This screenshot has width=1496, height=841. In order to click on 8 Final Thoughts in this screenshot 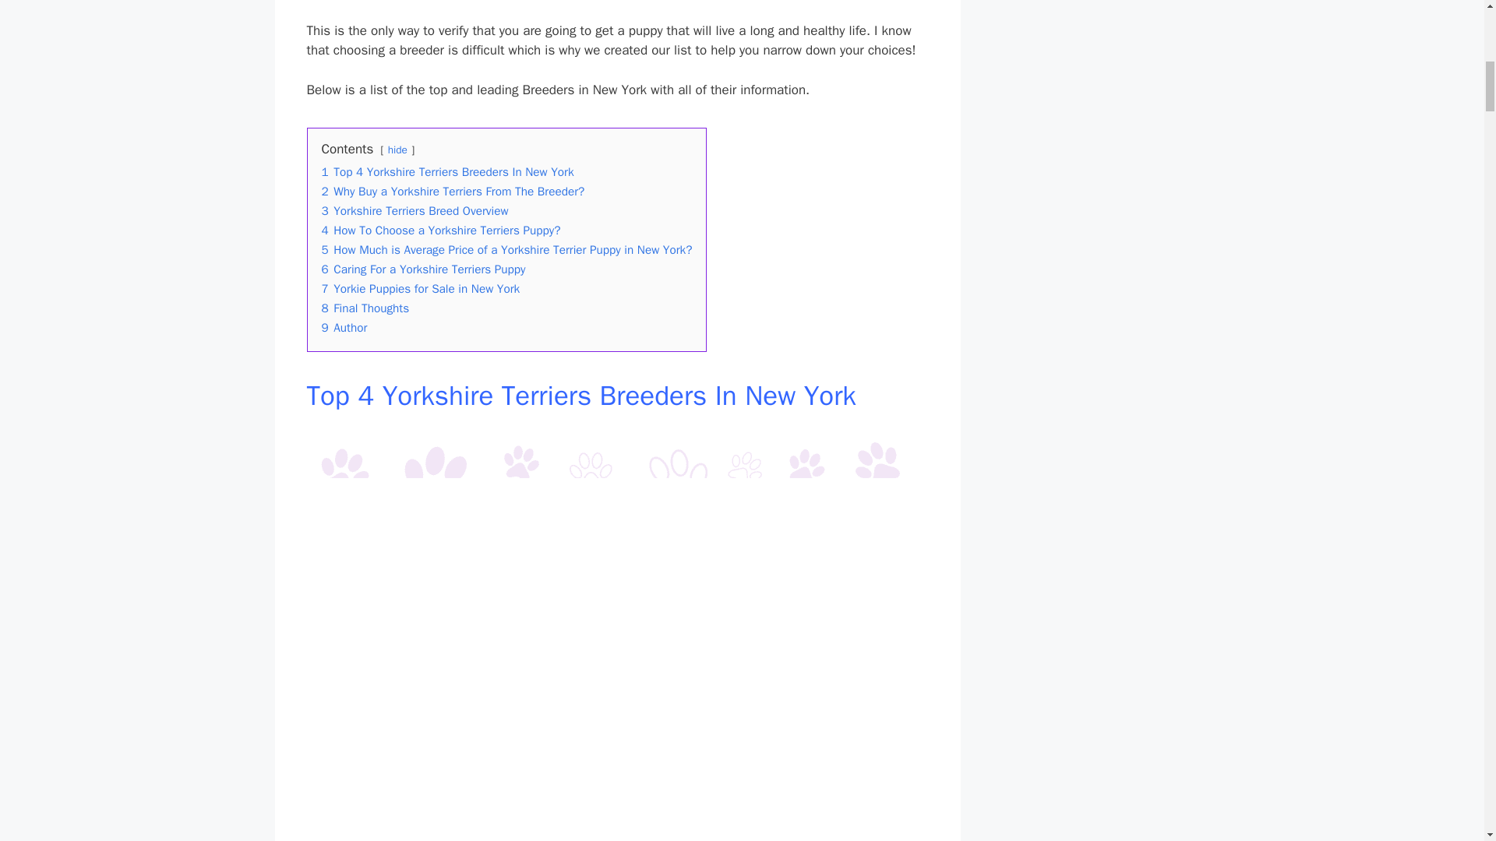, I will do `click(365, 308)`.